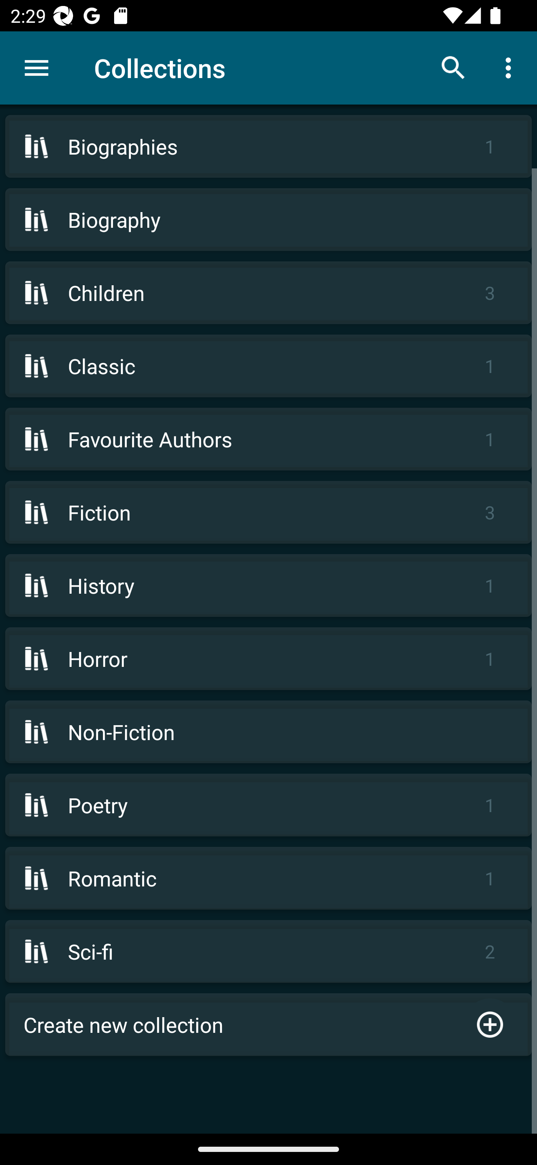 The image size is (537, 1165). Describe the element at coordinates (268, 292) in the screenshot. I see `Children 3` at that location.